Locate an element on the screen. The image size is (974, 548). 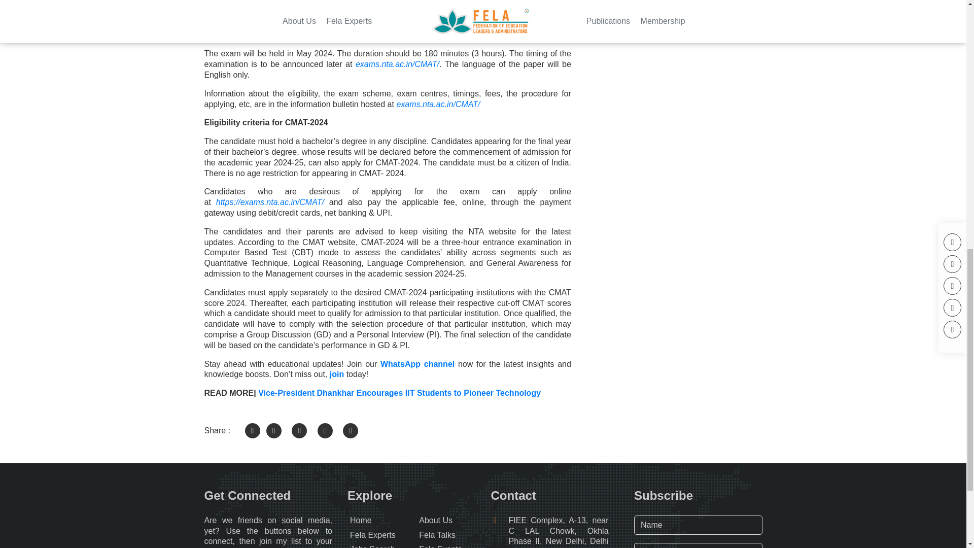
WhatsApp channel  is located at coordinates (419, 363).